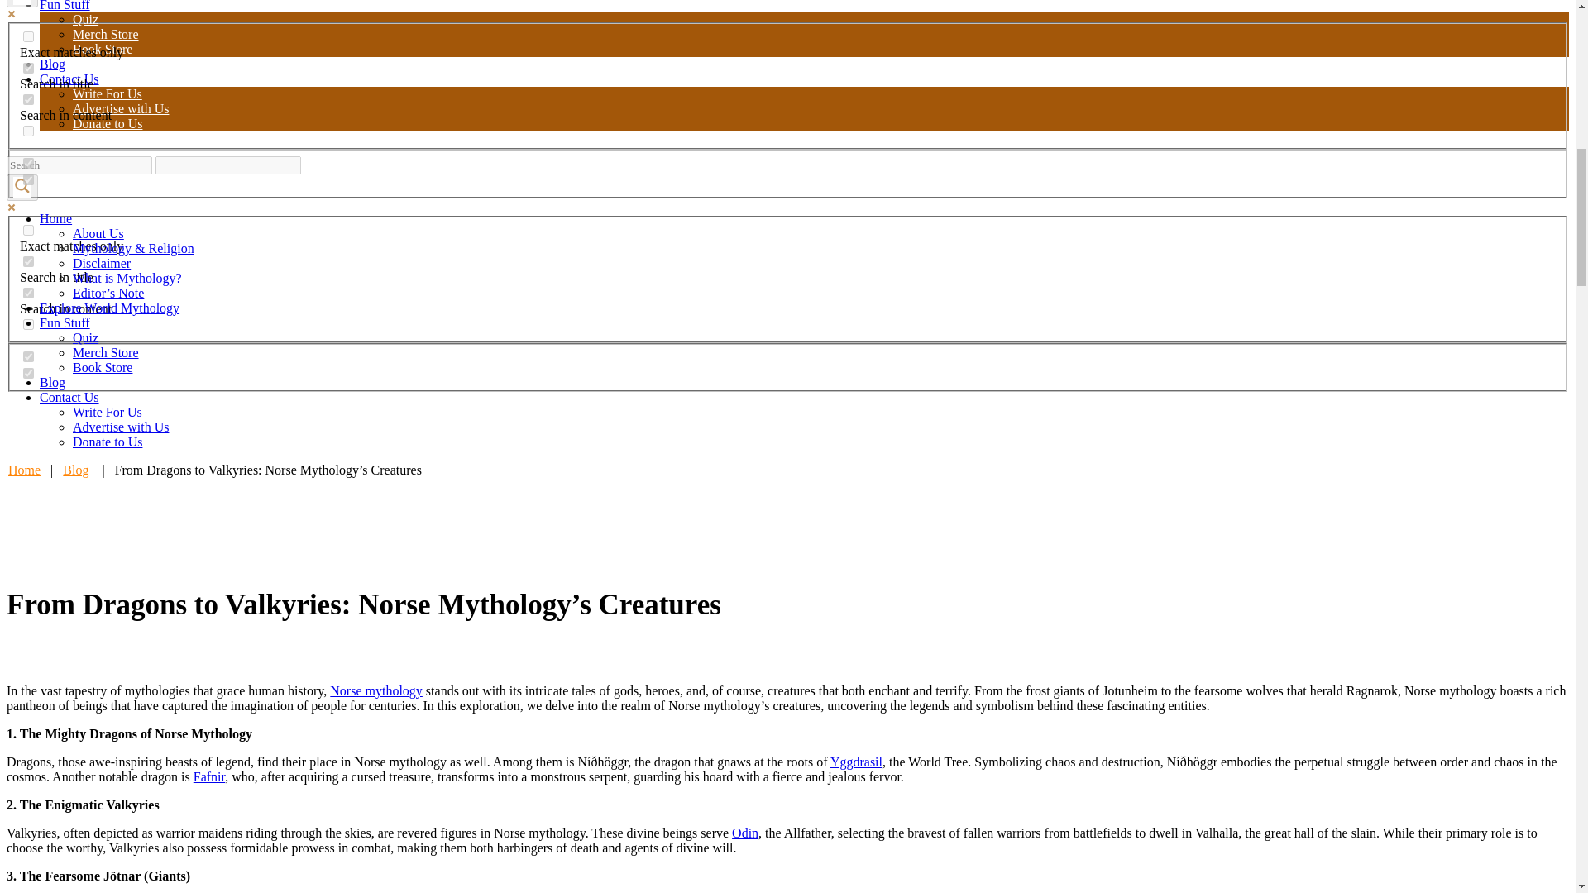  I want to click on title, so click(28, 68).